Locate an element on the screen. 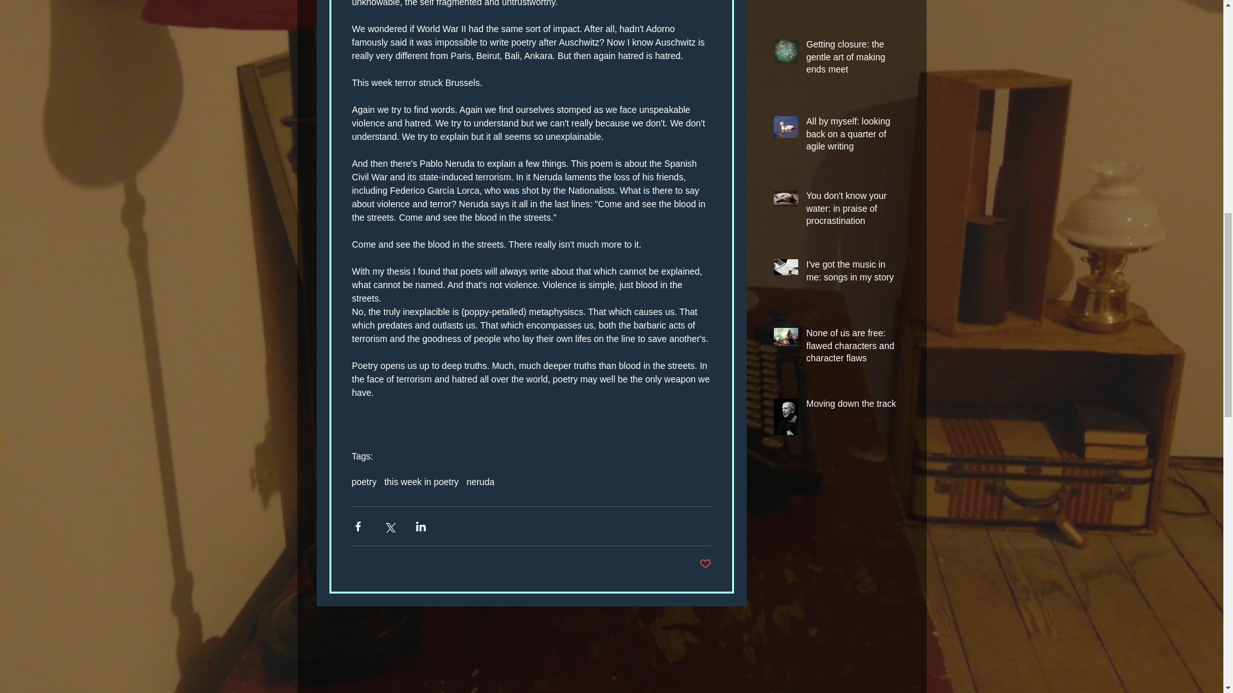  None of us are free: flawed characters and character flaws is located at coordinates (852, 348).